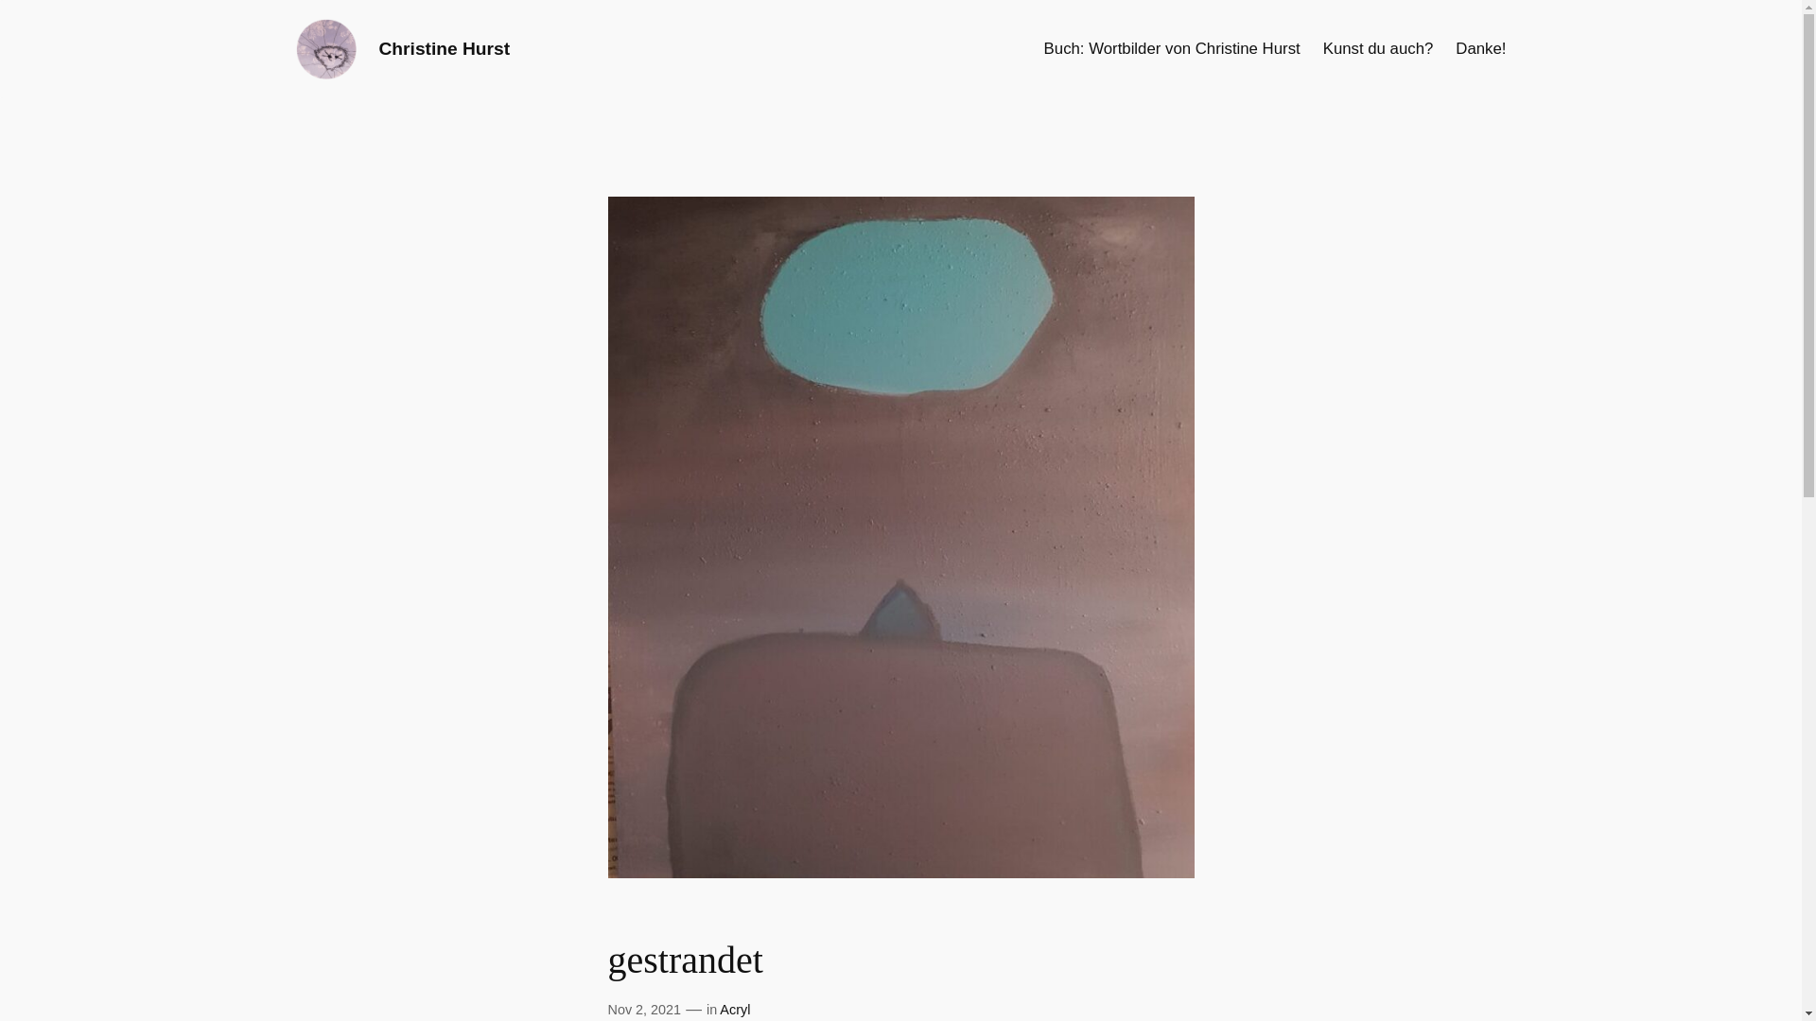  I want to click on Christine Hurst, so click(445, 49).